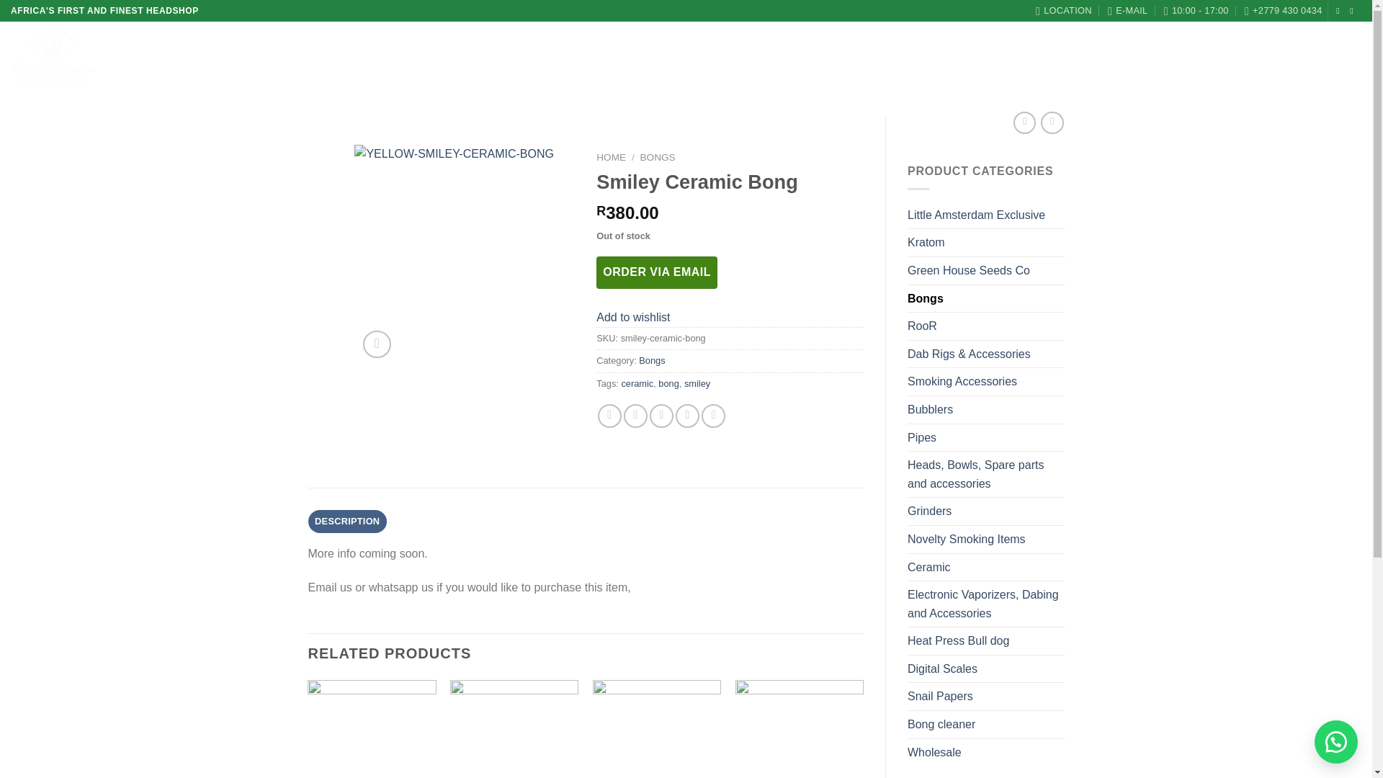 This screenshot has height=778, width=1383. Describe the element at coordinates (377, 344) in the screenshot. I see `Zoom` at that location.